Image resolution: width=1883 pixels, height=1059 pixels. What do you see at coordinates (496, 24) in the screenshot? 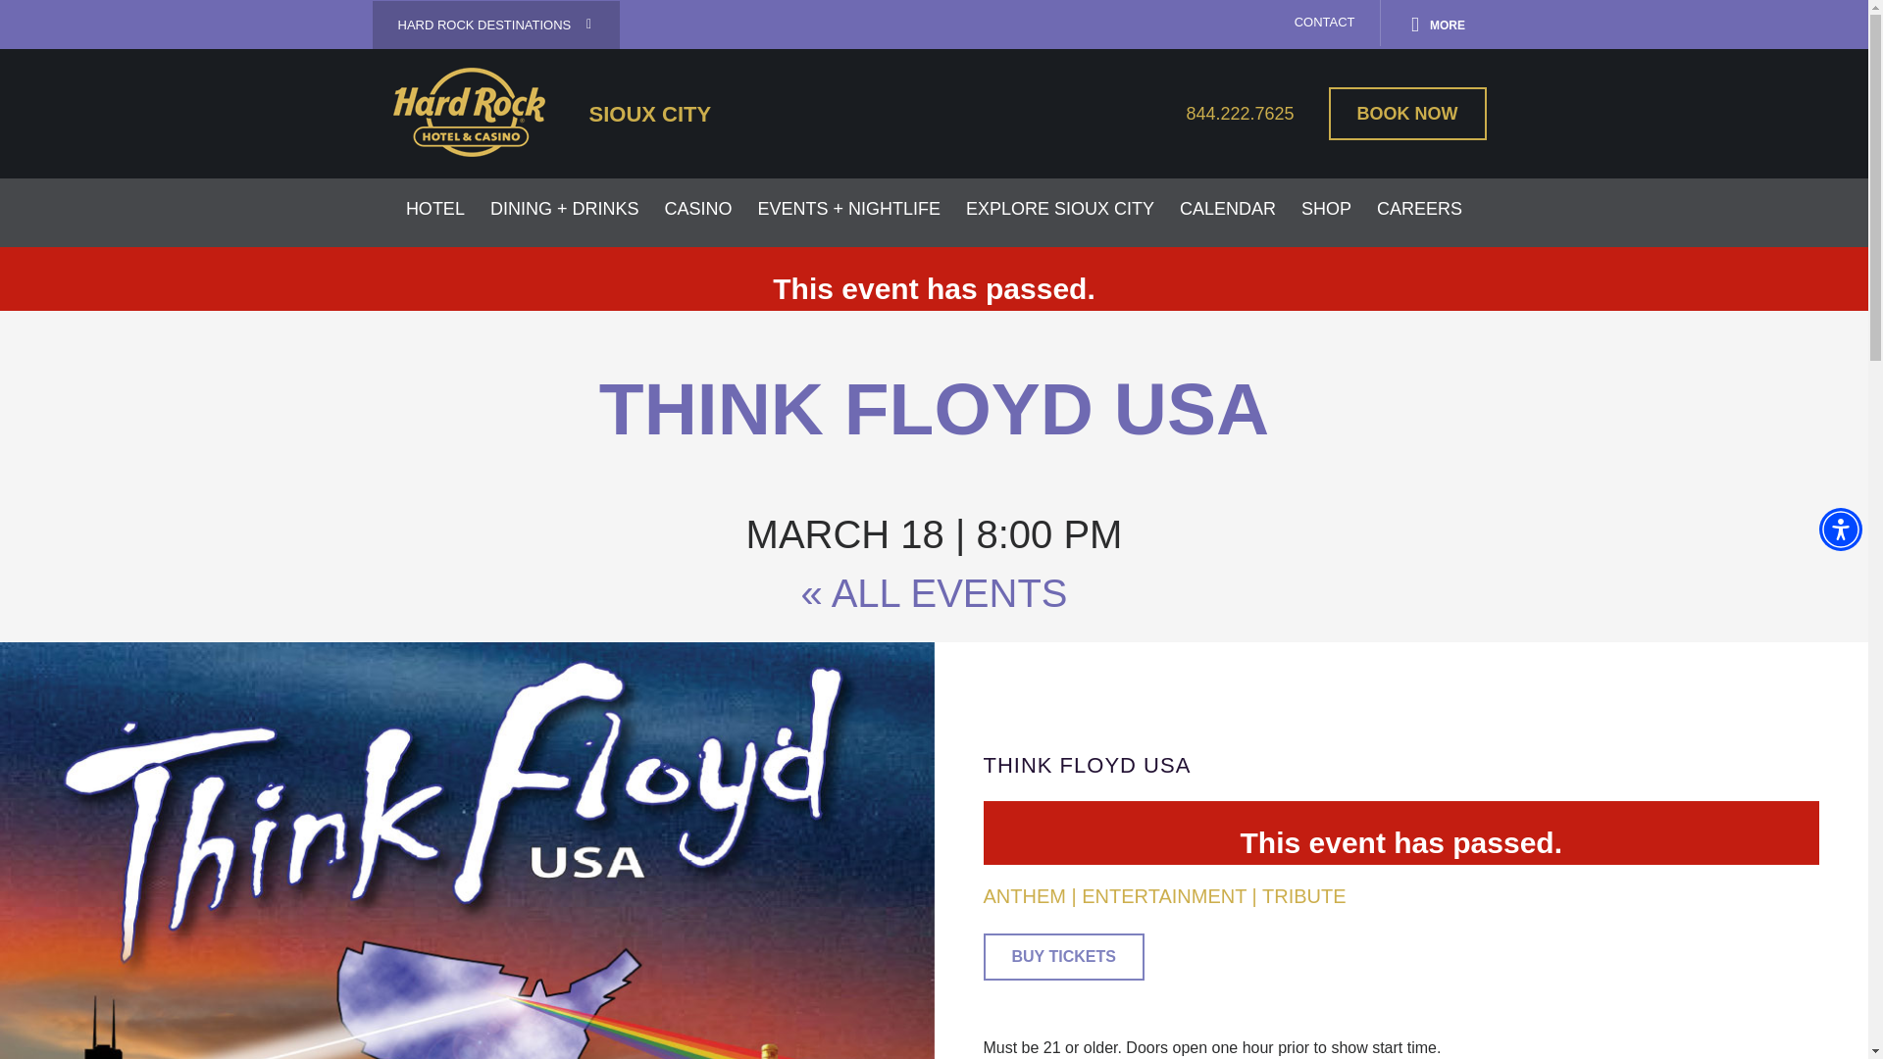
I see `HARD ROCK DESTINATIONS` at bounding box center [496, 24].